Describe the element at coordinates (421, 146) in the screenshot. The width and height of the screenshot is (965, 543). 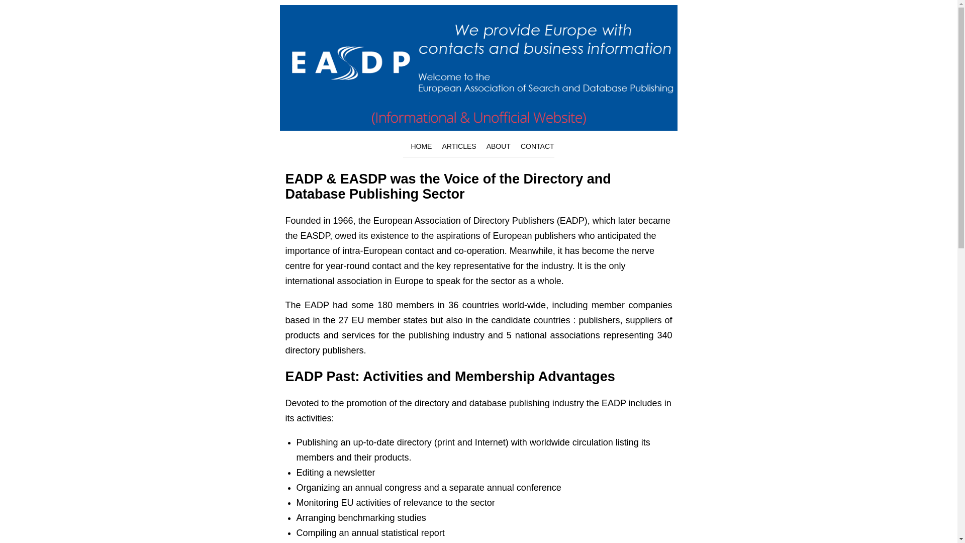
I see `HOME` at that location.